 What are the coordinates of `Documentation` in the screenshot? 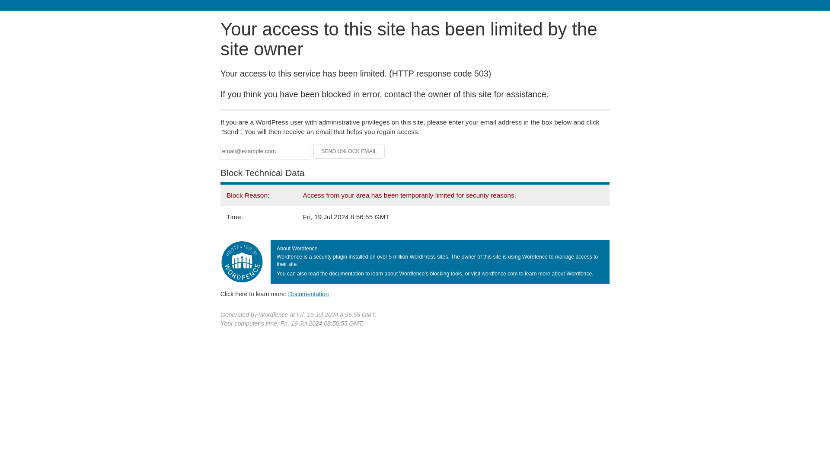 It's located at (308, 294).